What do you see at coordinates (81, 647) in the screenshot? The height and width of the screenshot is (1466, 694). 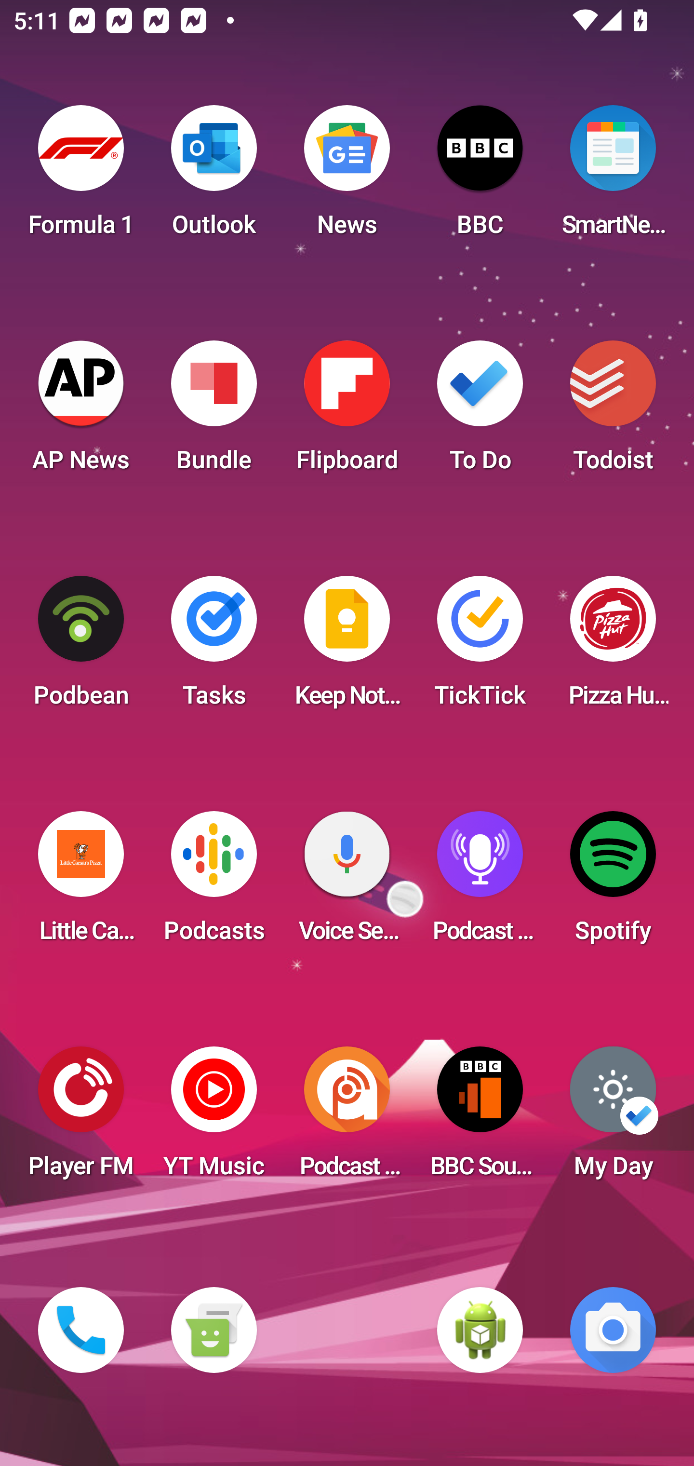 I see `Podbean` at bounding box center [81, 647].